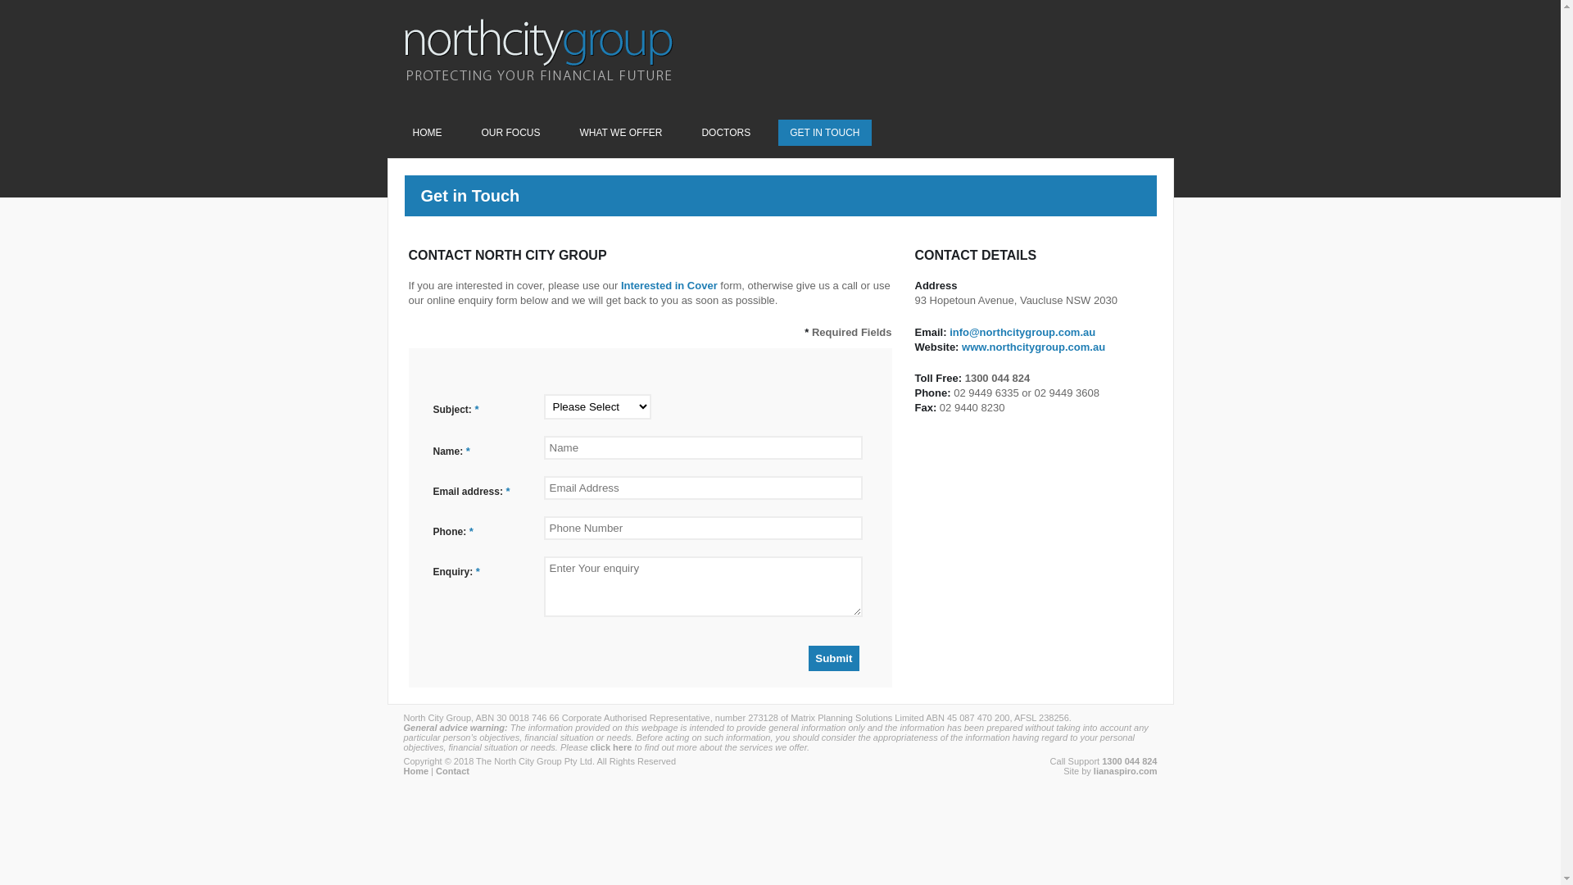 Image resolution: width=1573 pixels, height=885 pixels. What do you see at coordinates (621, 133) in the screenshot?
I see `WHAT WE OFFER` at bounding box center [621, 133].